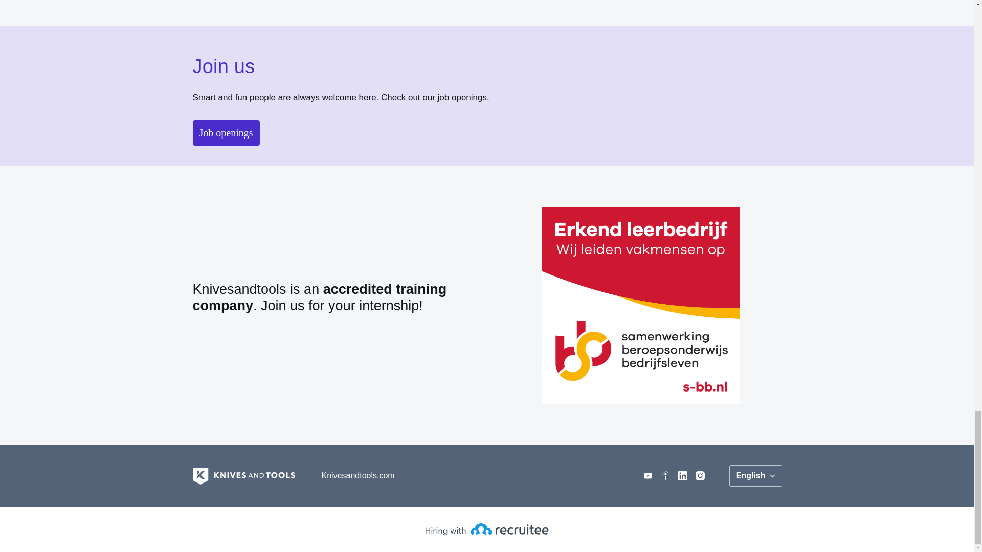  What do you see at coordinates (700, 475) in the screenshot?
I see `instagram` at bounding box center [700, 475].